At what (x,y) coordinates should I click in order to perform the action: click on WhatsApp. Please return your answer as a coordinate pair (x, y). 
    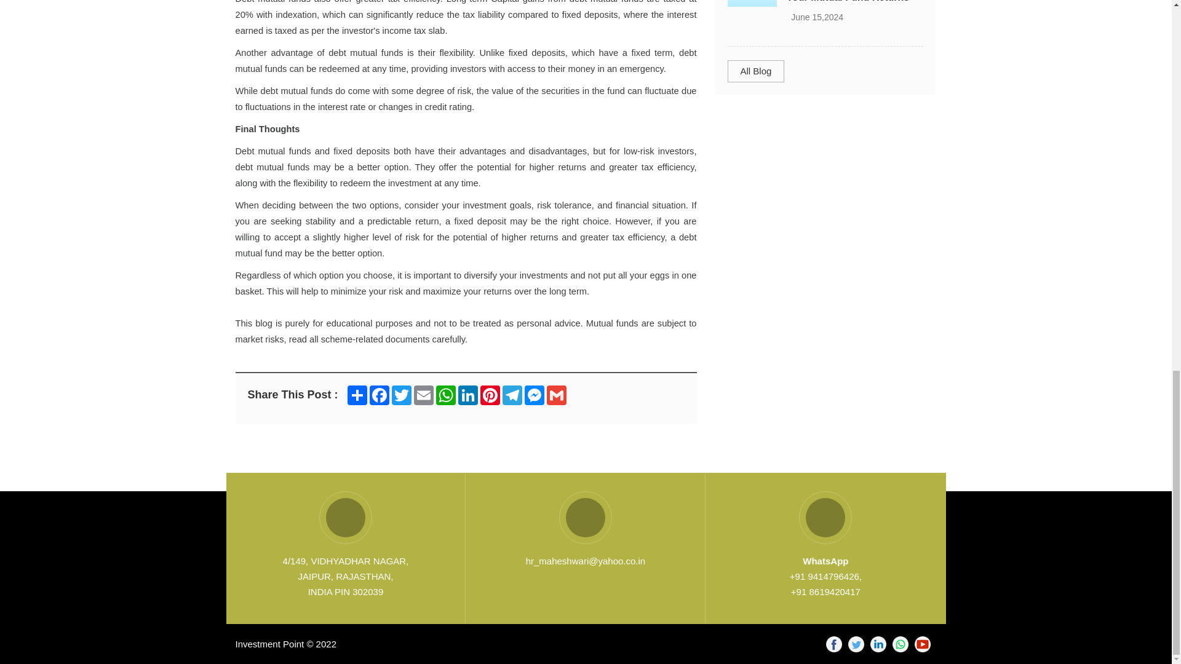
    Looking at the image, I should click on (445, 395).